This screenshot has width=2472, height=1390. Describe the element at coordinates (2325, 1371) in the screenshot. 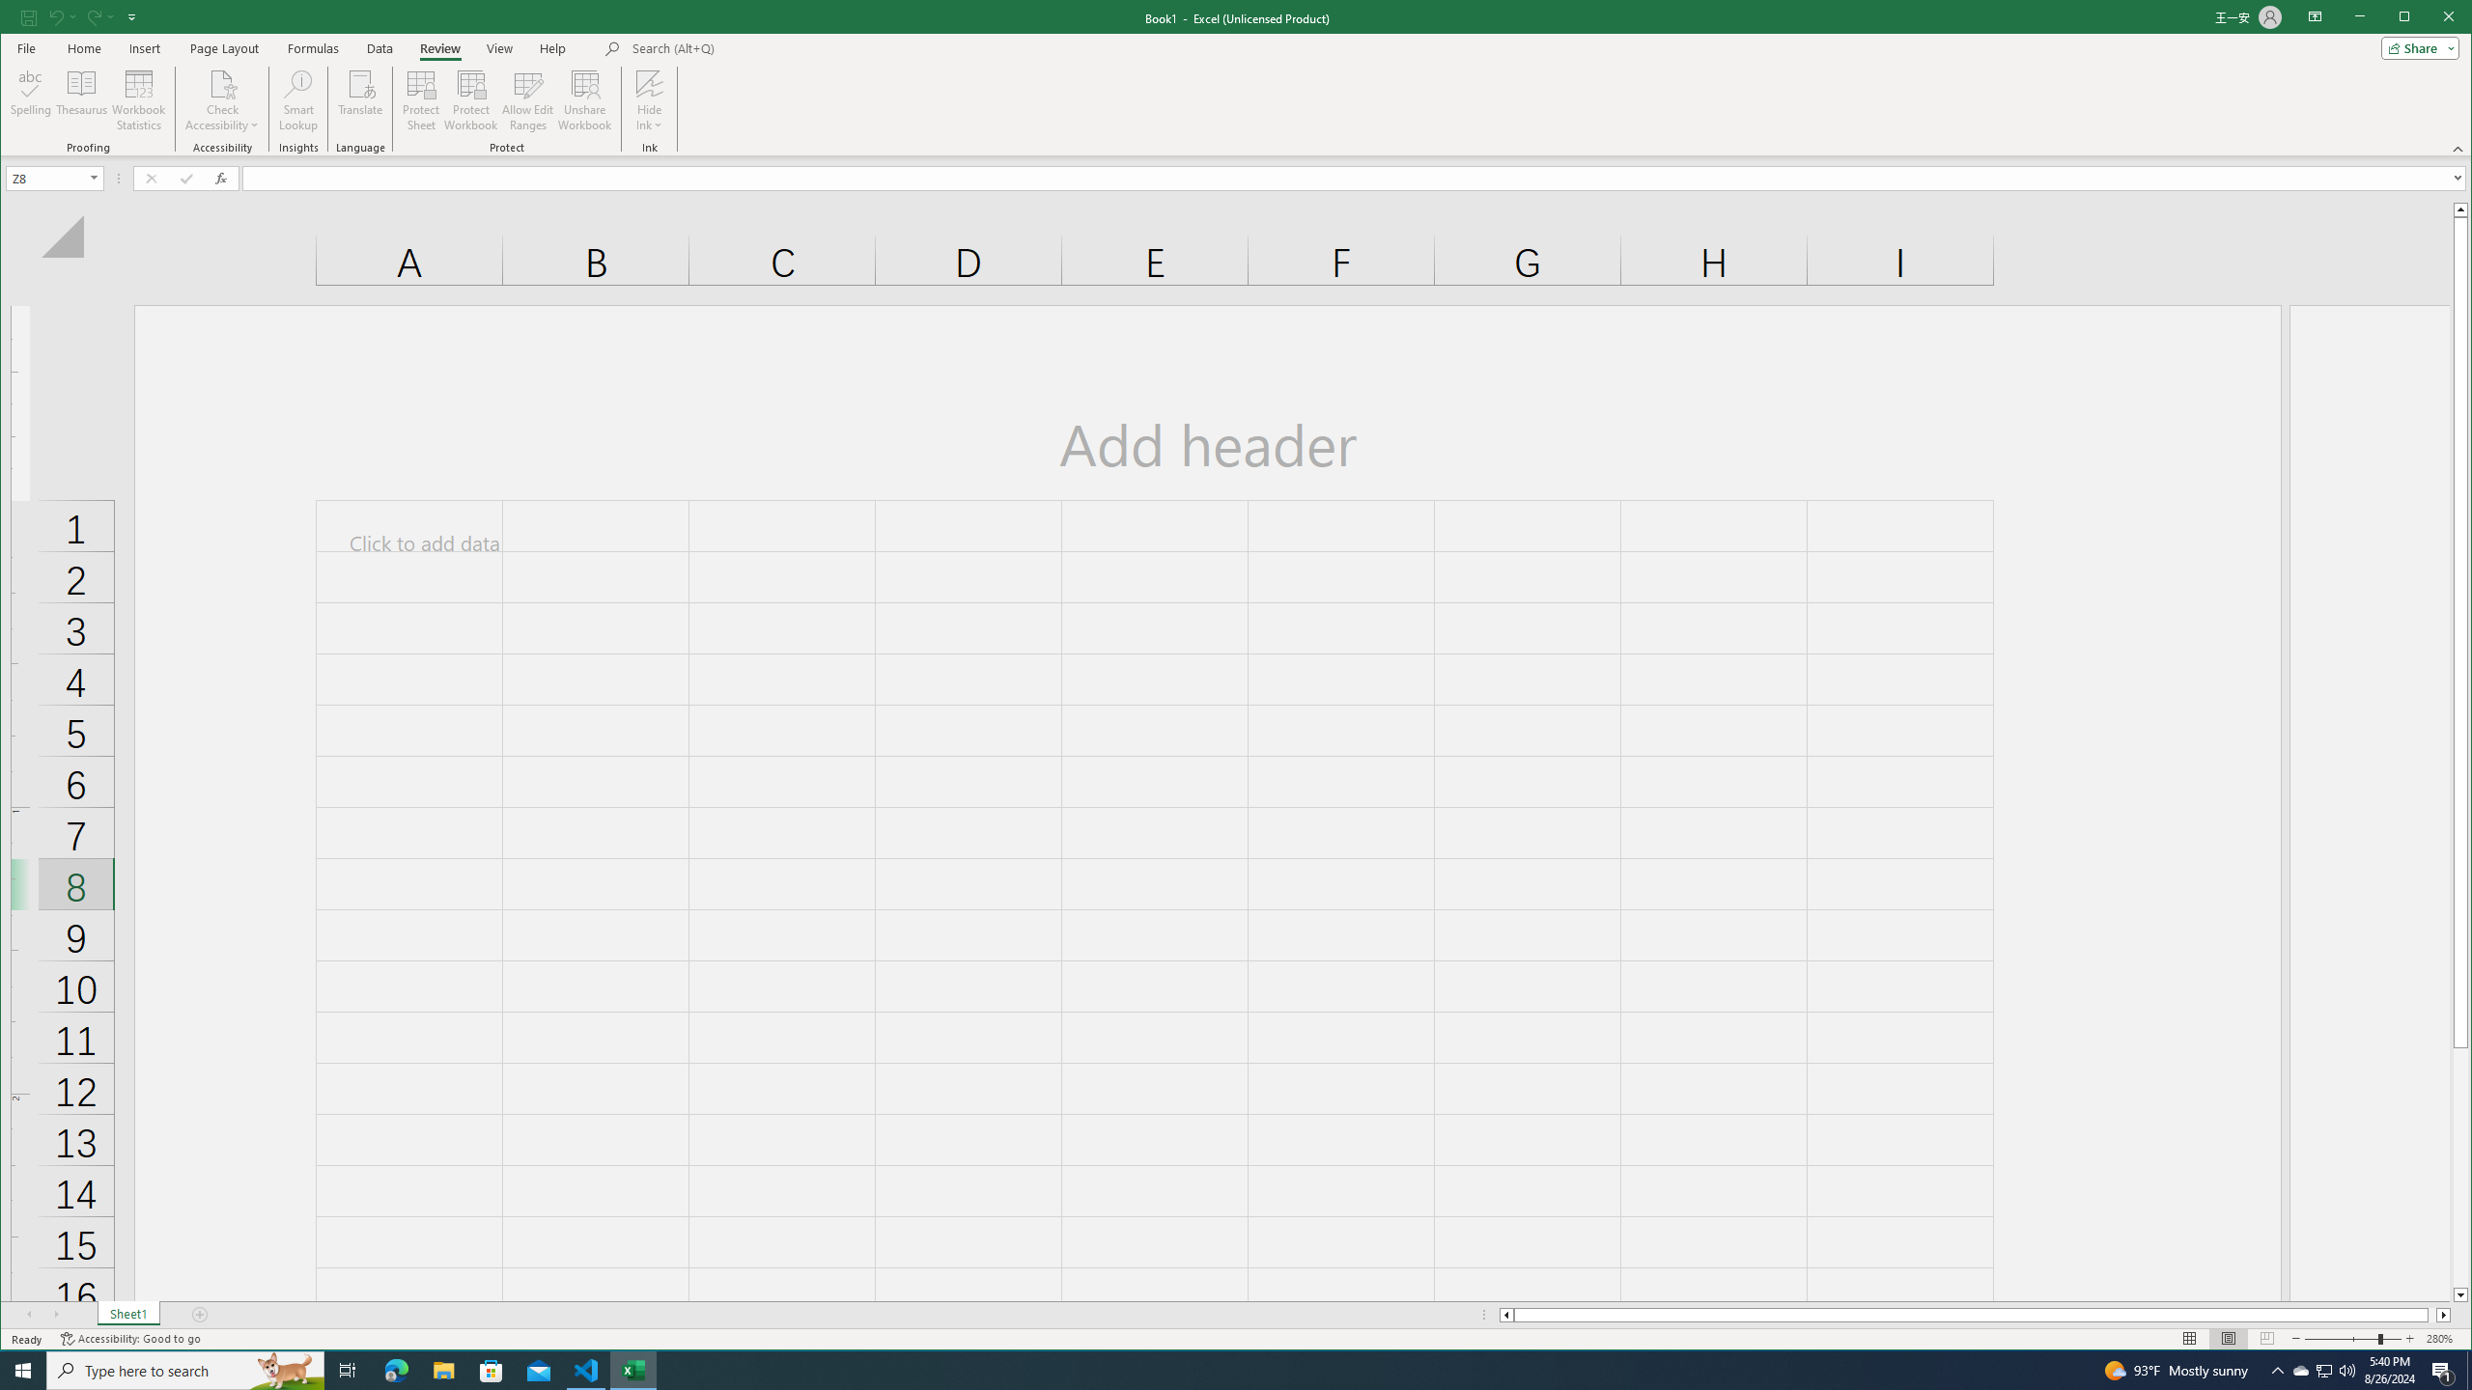

I see `Line down` at that location.